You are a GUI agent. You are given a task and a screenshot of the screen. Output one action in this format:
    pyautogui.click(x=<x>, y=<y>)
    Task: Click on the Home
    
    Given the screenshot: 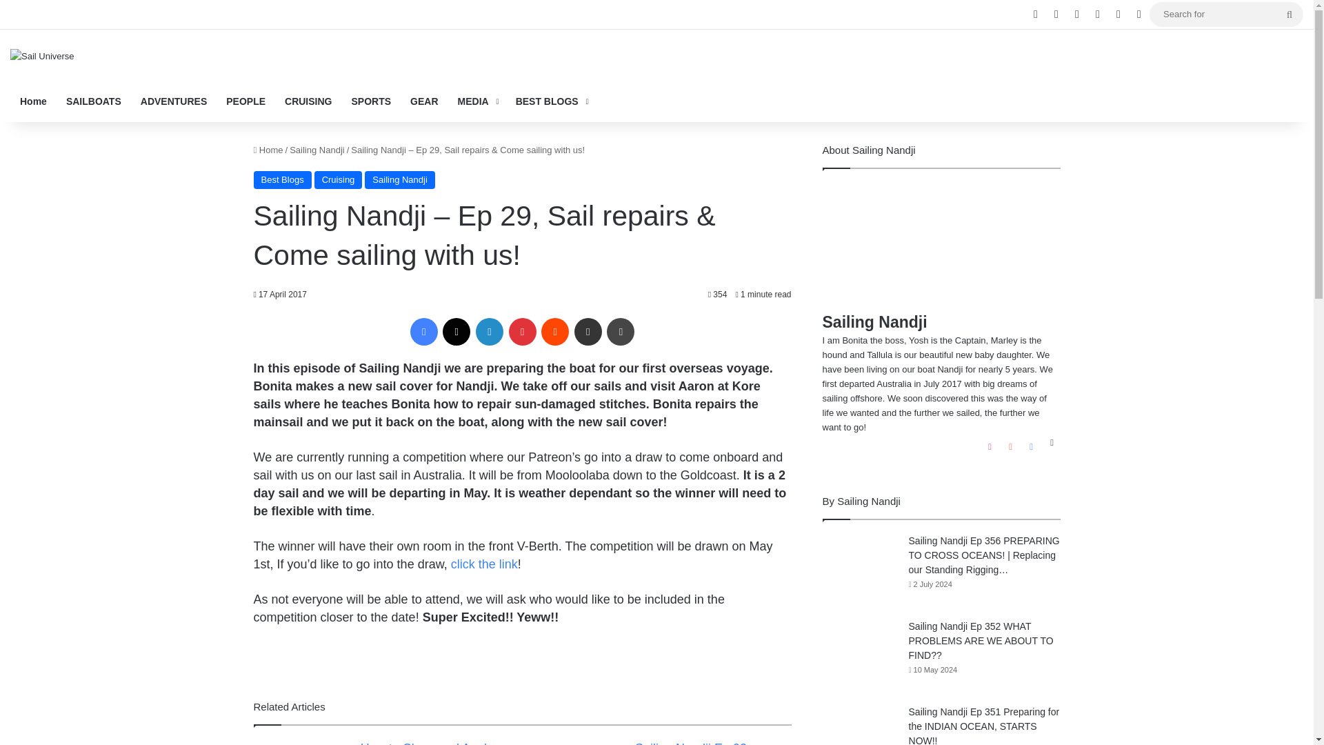 What is the action you would take?
    pyautogui.click(x=268, y=149)
    